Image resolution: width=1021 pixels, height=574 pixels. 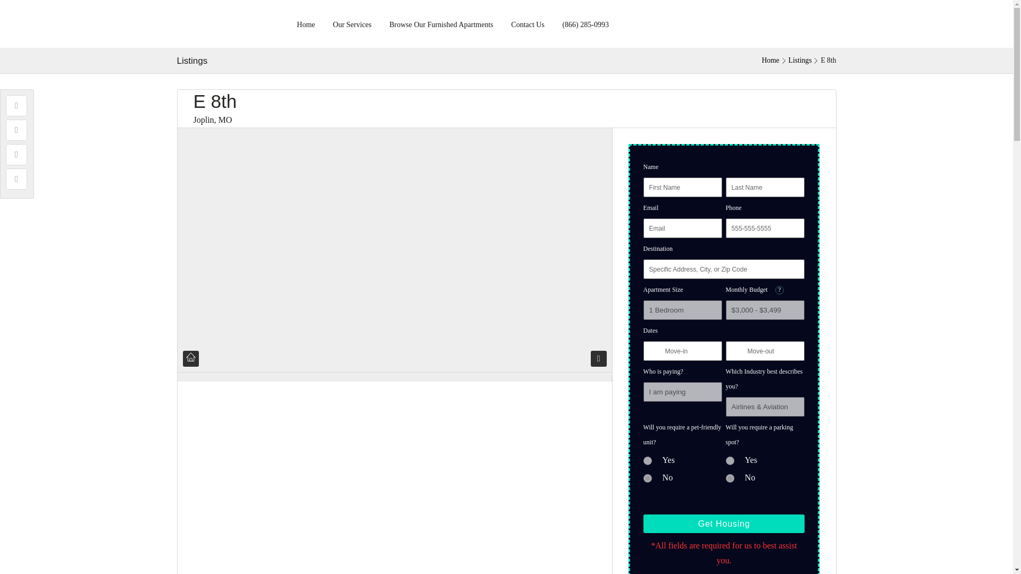 What do you see at coordinates (441, 23) in the screenshot?
I see `Browse Our Furnished Apartments` at bounding box center [441, 23].